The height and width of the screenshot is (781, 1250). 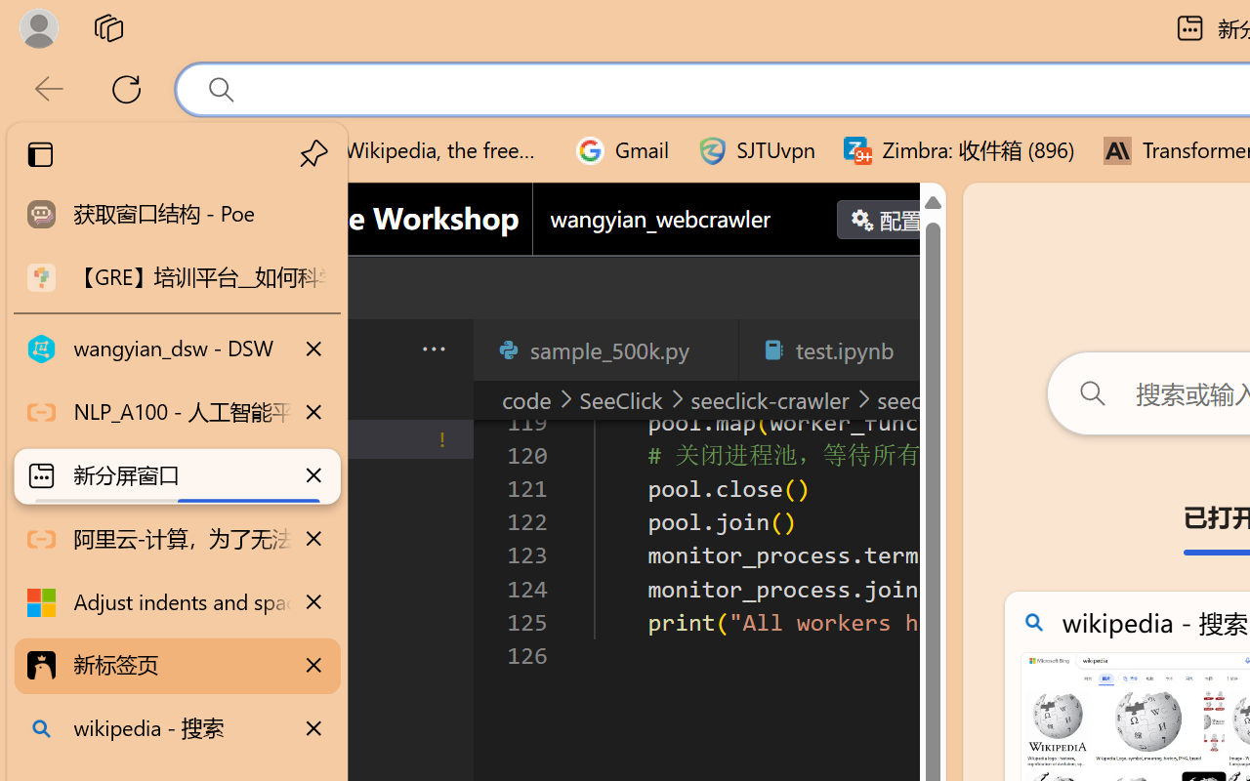 I want to click on Search (Ctrl+Shift+F), so click(x=133, y=507).